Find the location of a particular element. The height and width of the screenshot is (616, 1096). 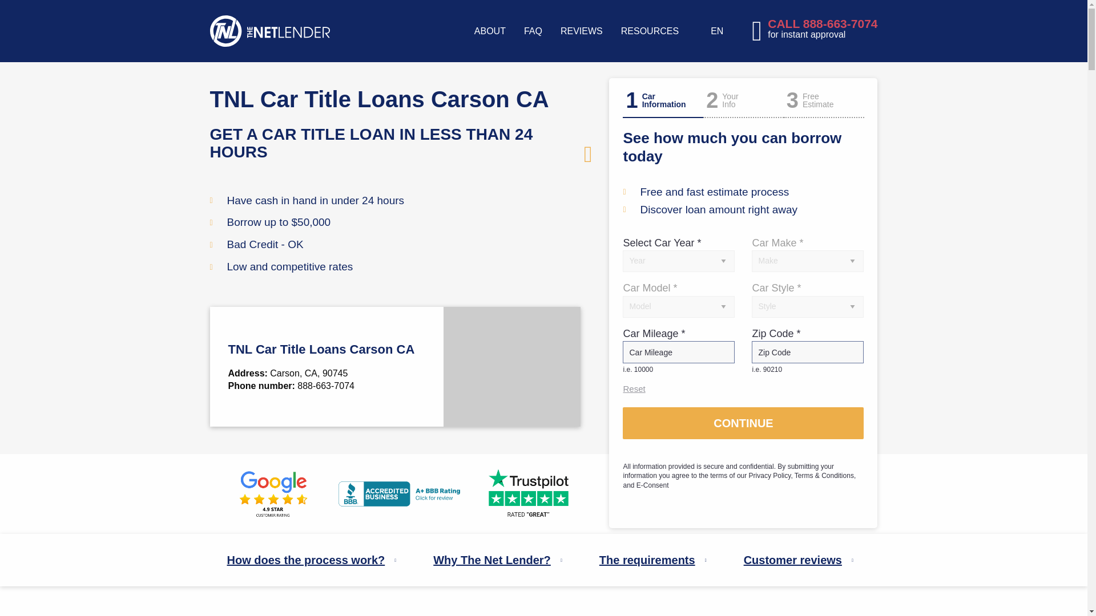

How does the process work? is located at coordinates (313, 560).